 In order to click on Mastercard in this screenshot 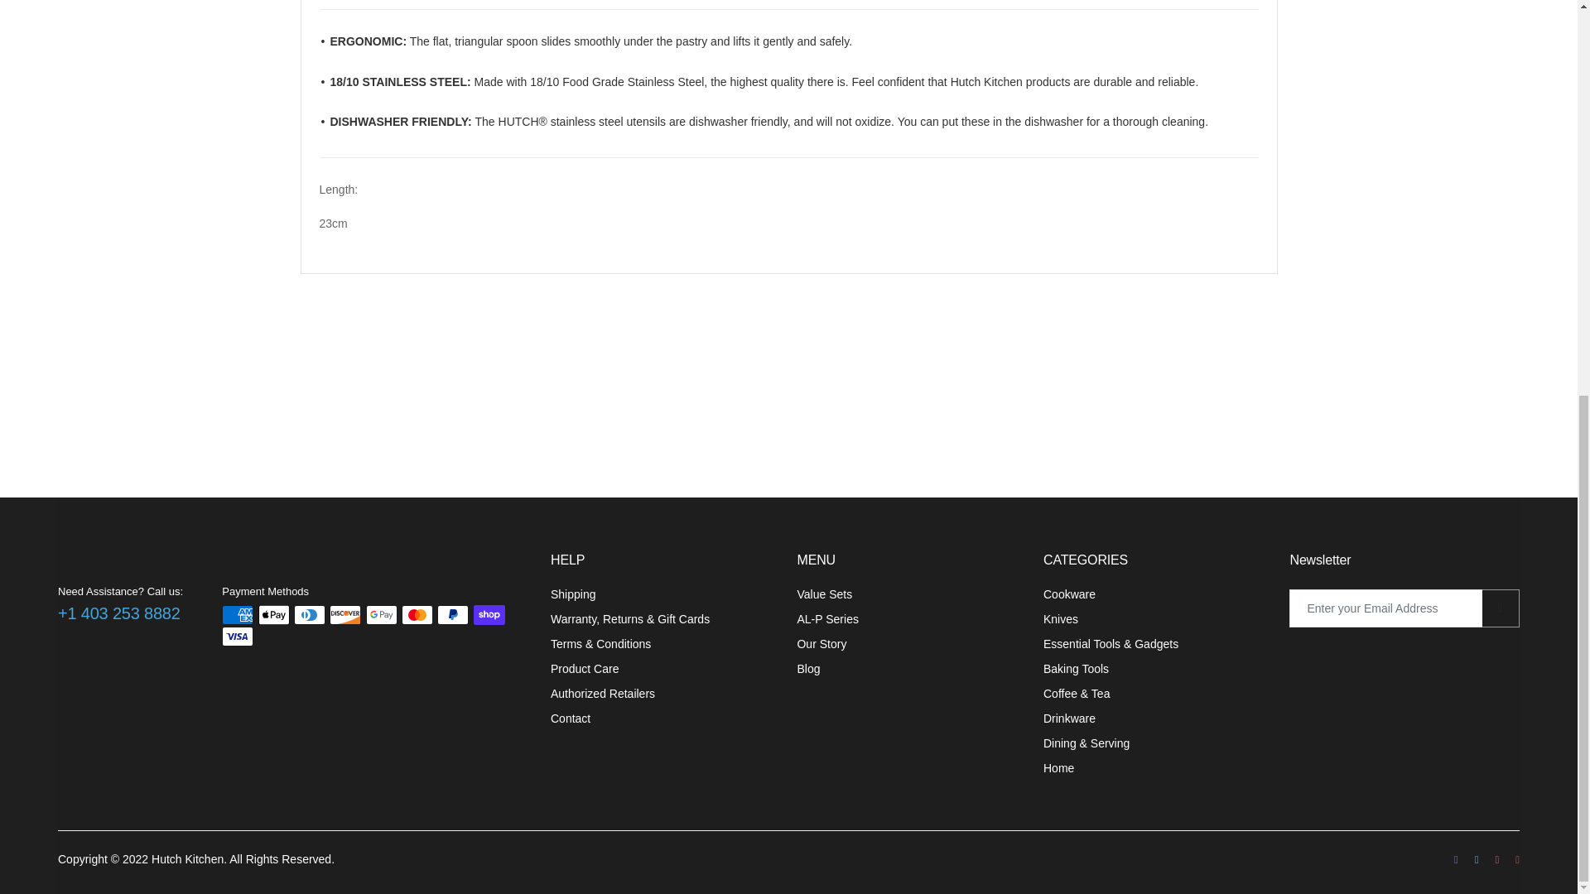, I will do `click(417, 614)`.